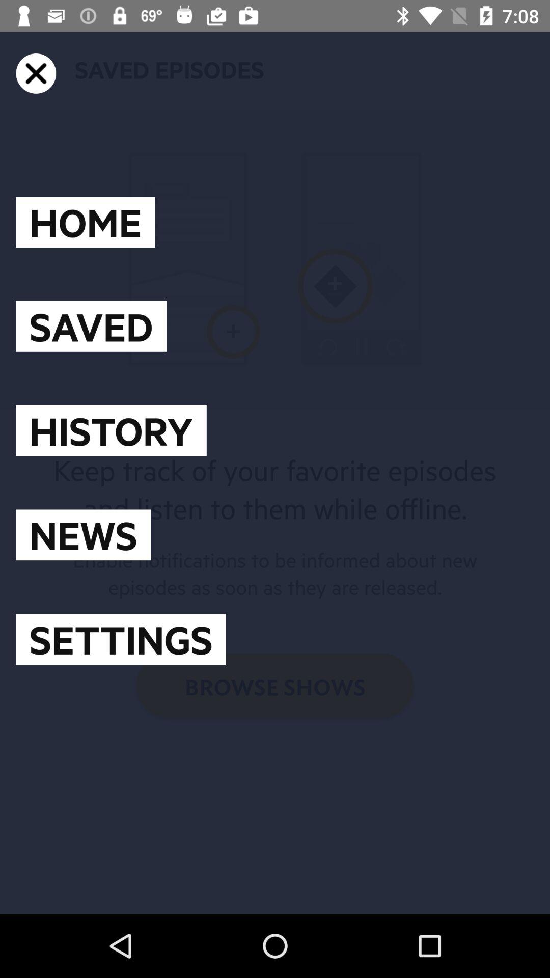 The image size is (550, 978). Describe the element at coordinates (86, 222) in the screenshot. I see `turn on the icon above saved` at that location.